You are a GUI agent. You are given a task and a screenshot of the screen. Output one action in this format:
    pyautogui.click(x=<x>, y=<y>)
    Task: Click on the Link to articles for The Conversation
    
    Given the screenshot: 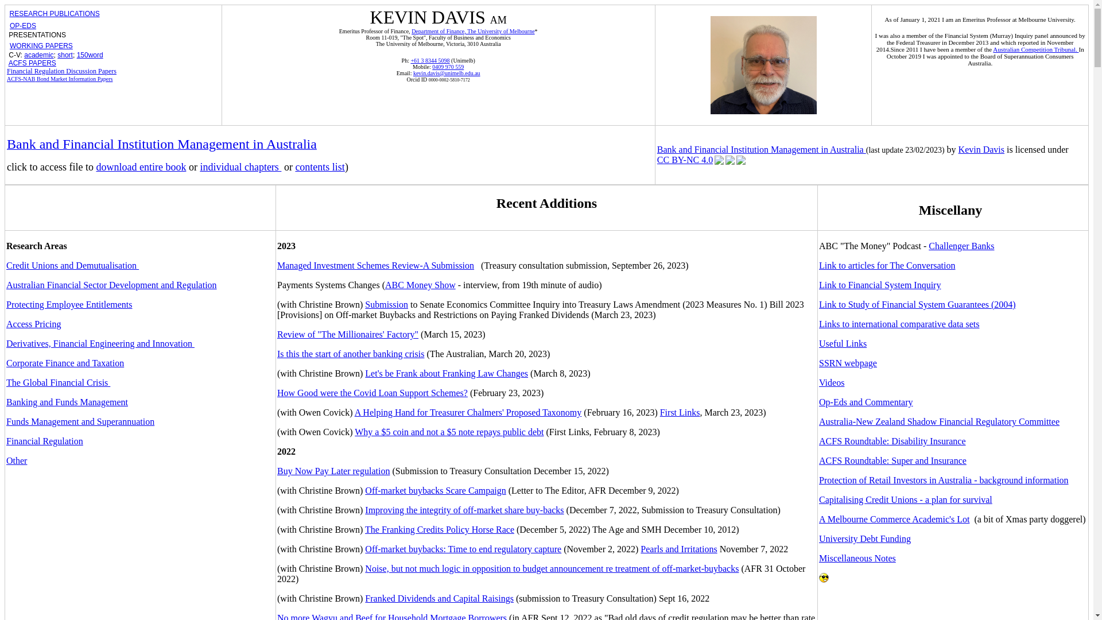 What is the action you would take?
    pyautogui.click(x=887, y=265)
    